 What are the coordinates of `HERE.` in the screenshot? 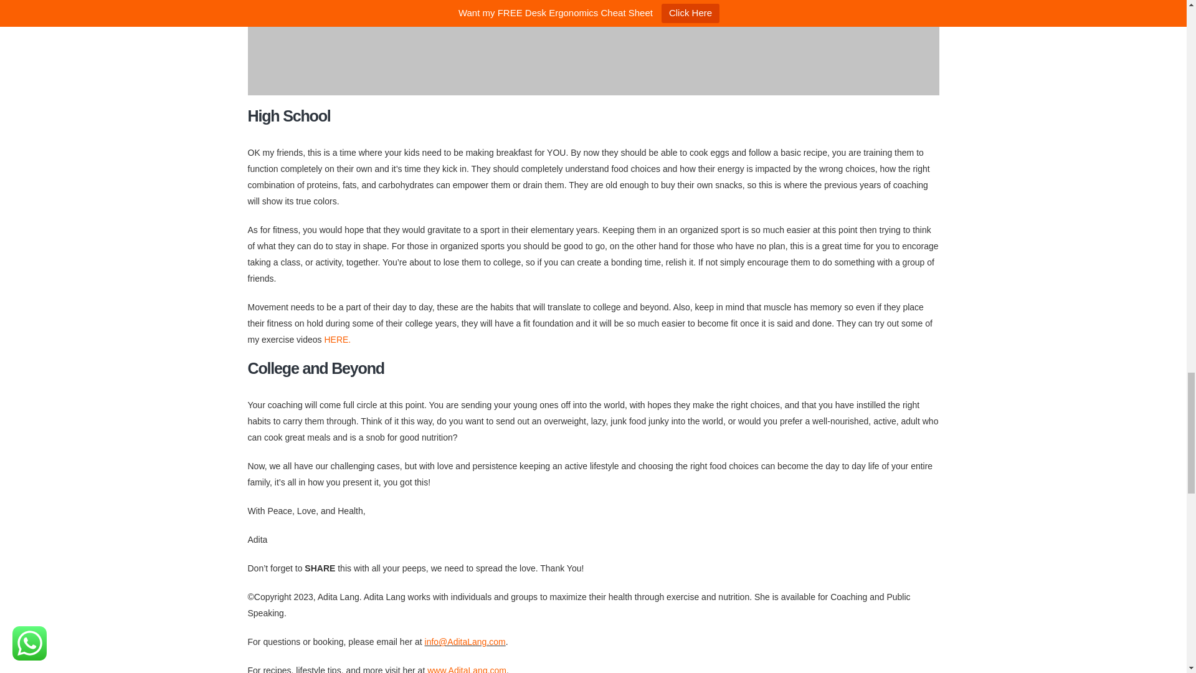 It's located at (337, 339).